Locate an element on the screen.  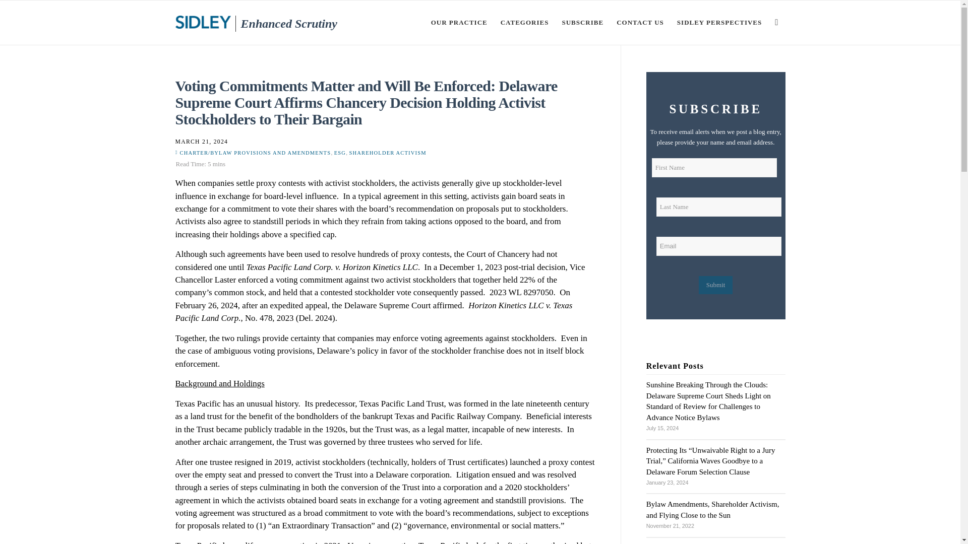
Submit is located at coordinates (716, 285).